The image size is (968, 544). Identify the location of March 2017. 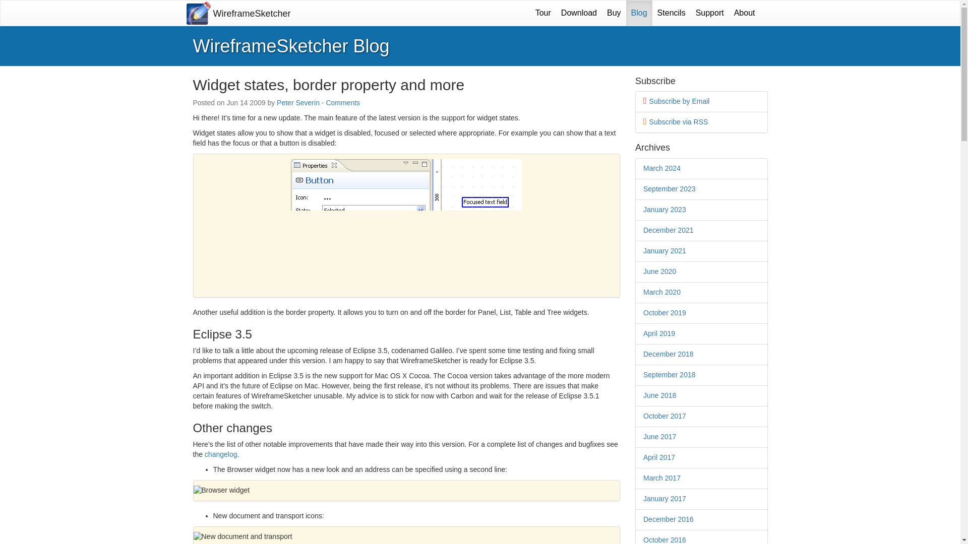
(661, 478).